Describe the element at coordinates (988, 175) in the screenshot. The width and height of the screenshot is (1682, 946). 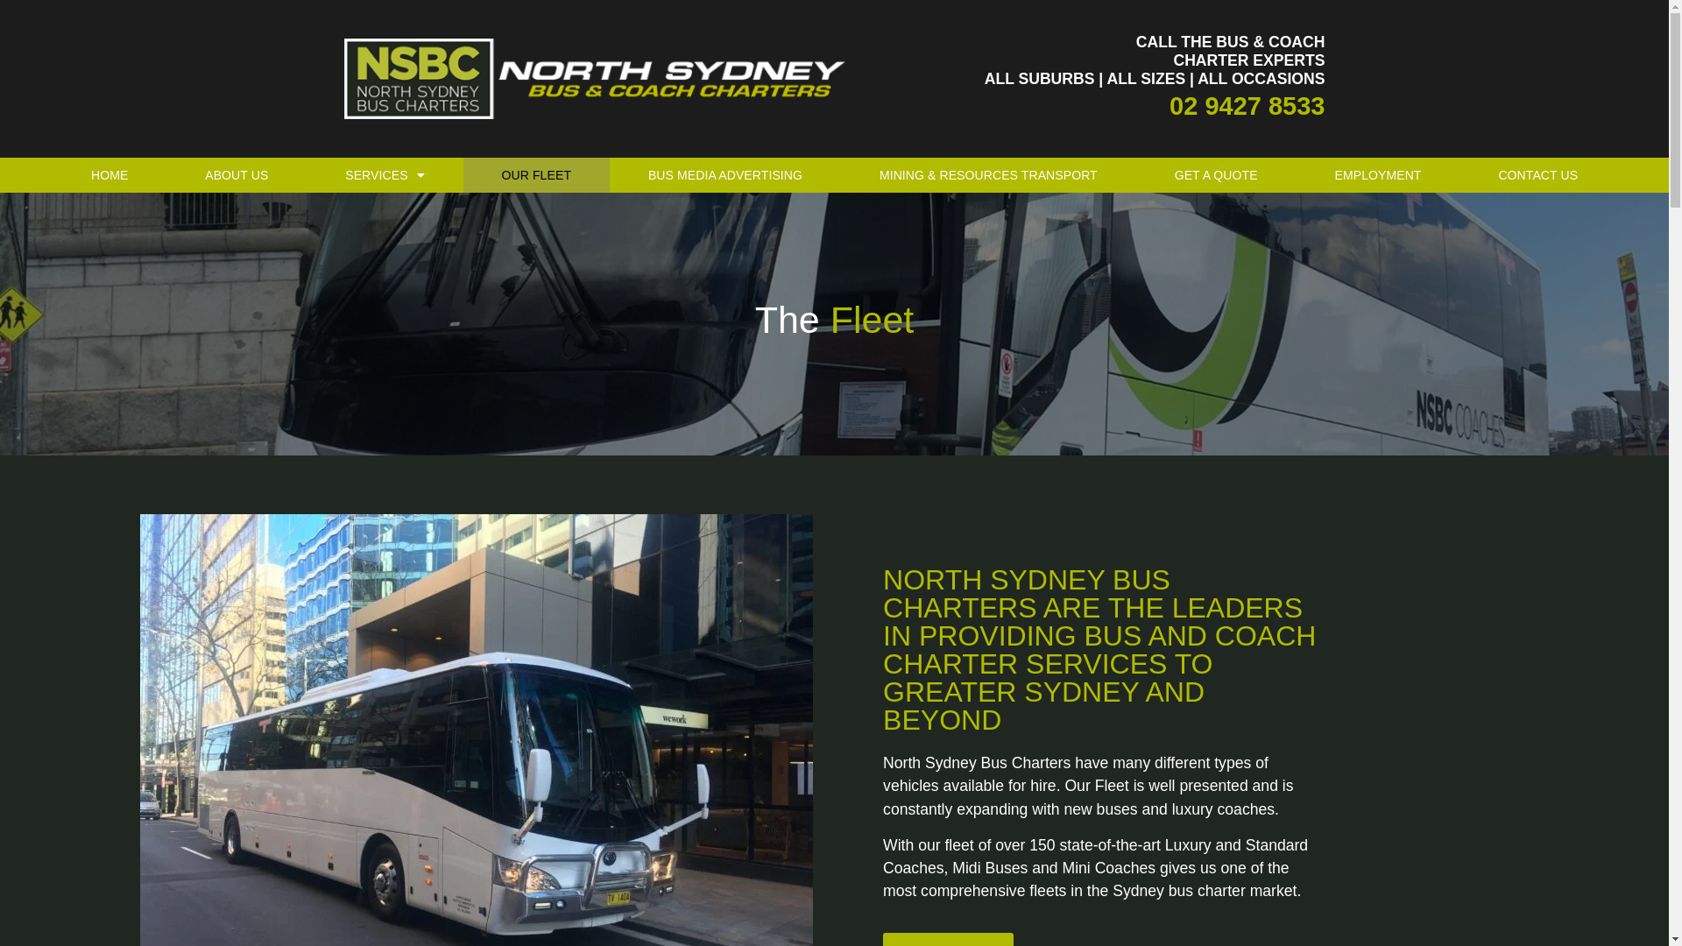
I see `MINING & RESOURCES TRANSPORT` at that location.